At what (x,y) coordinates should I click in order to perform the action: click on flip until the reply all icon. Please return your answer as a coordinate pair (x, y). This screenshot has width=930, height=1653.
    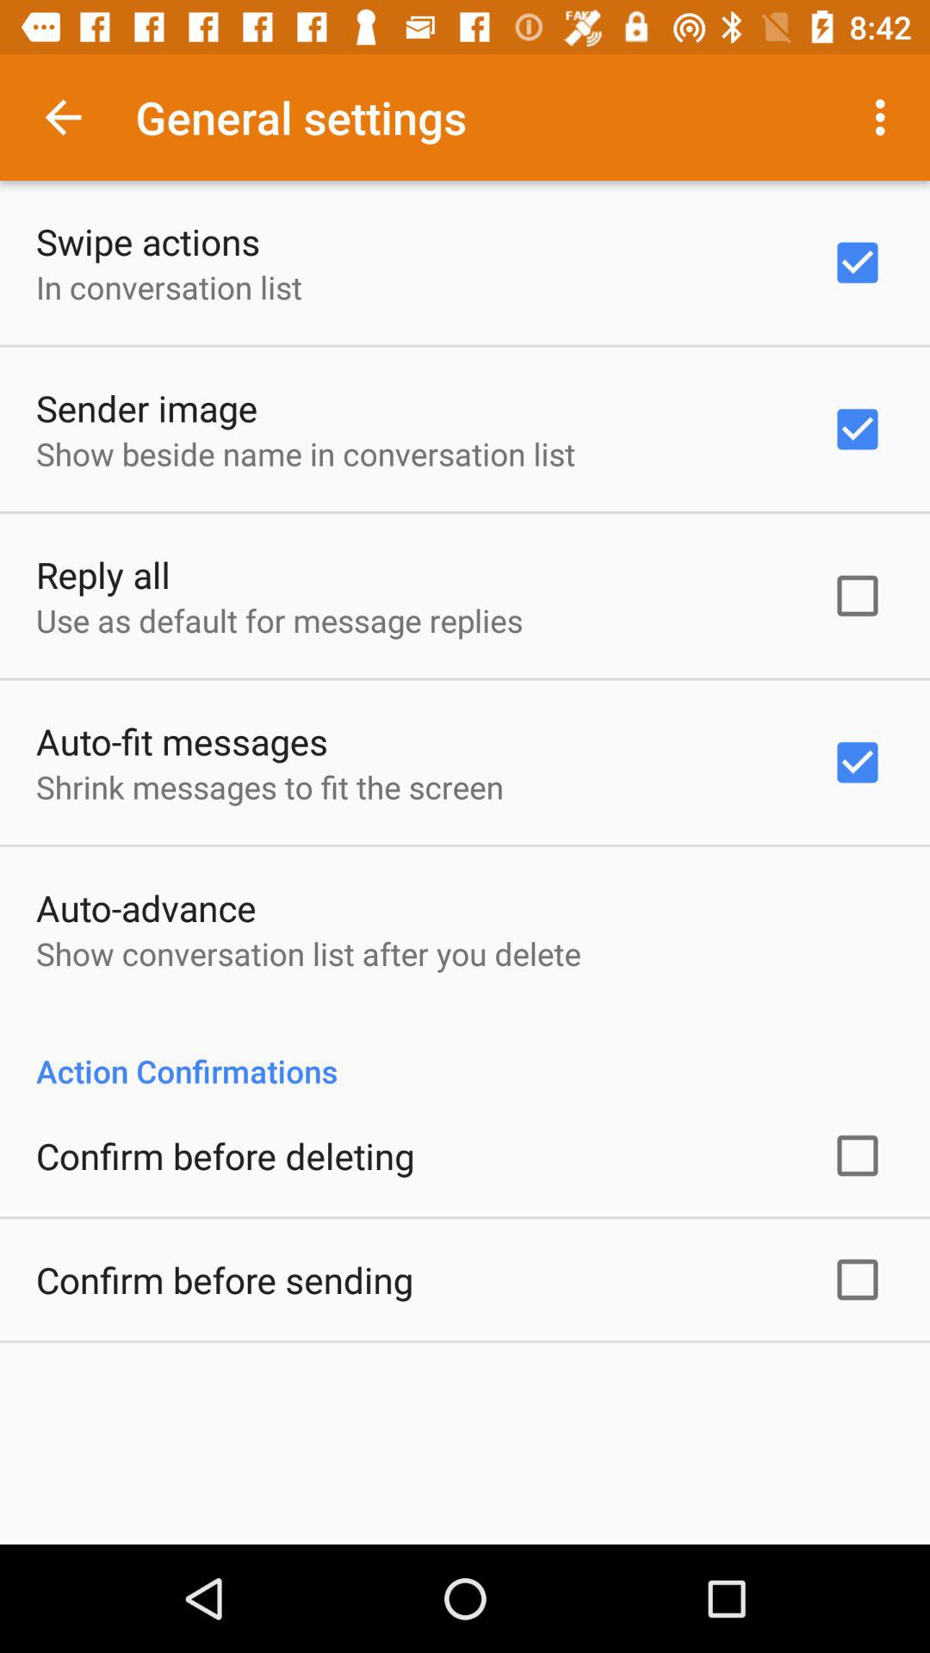
    Looking at the image, I should click on (103, 574).